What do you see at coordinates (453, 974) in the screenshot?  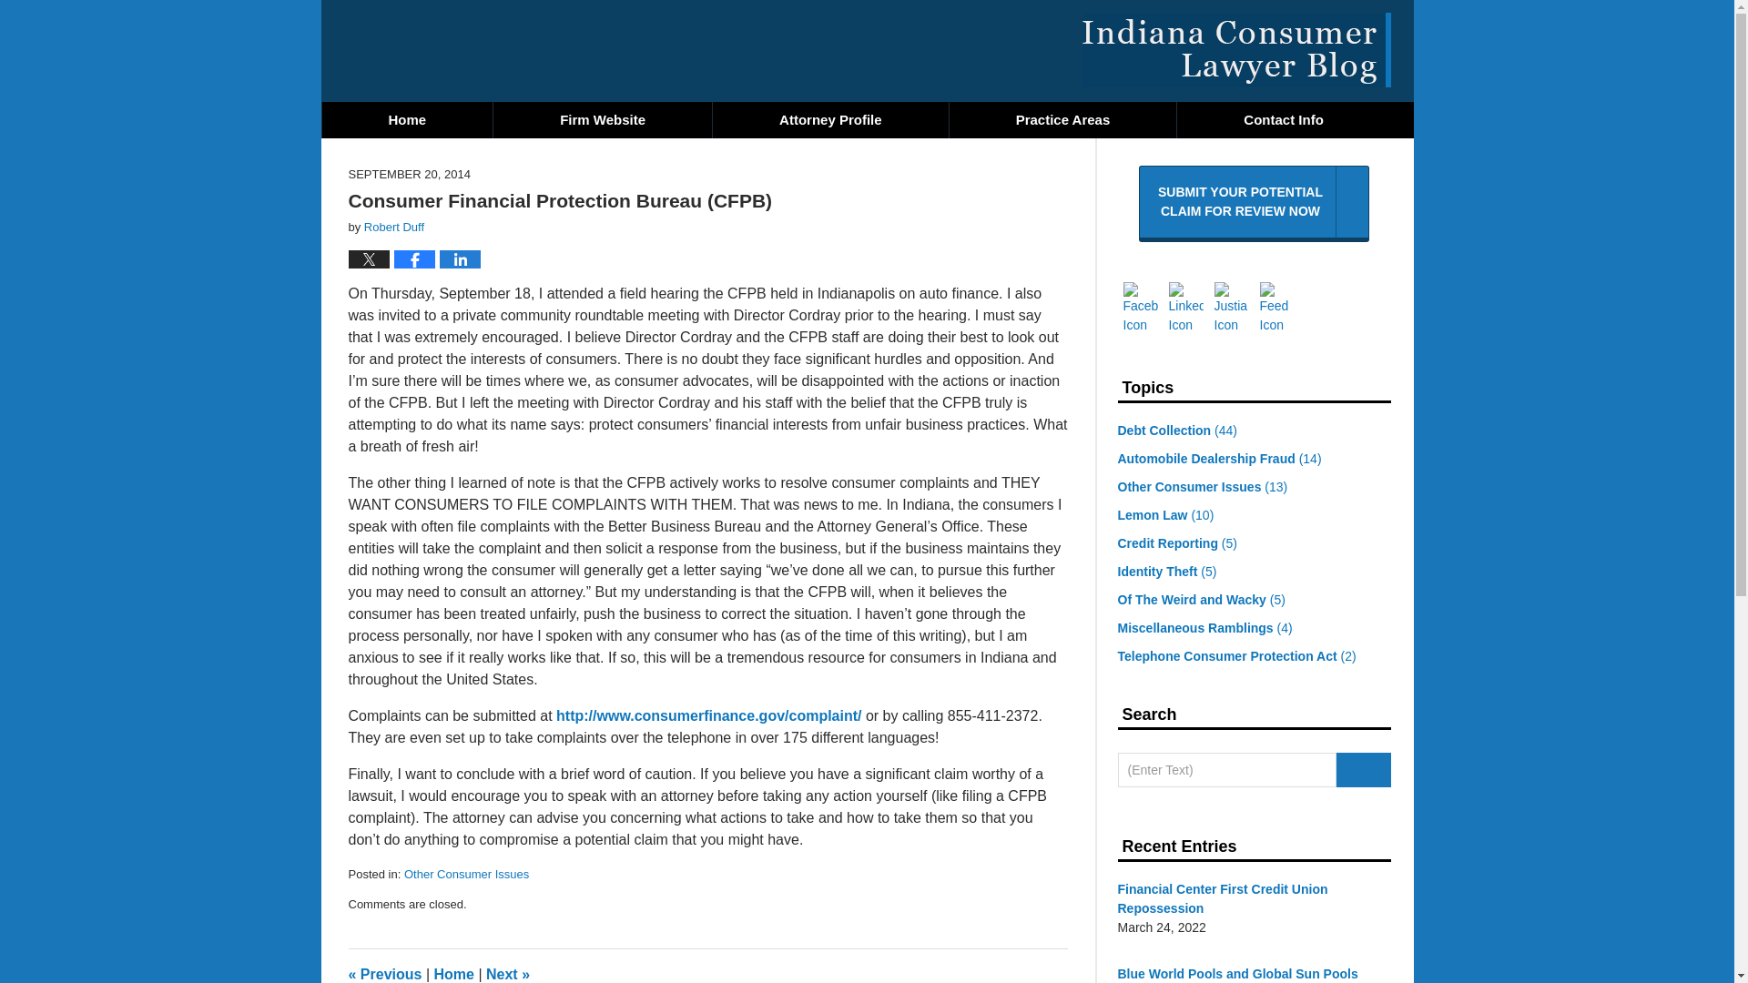 I see `Home` at bounding box center [453, 974].